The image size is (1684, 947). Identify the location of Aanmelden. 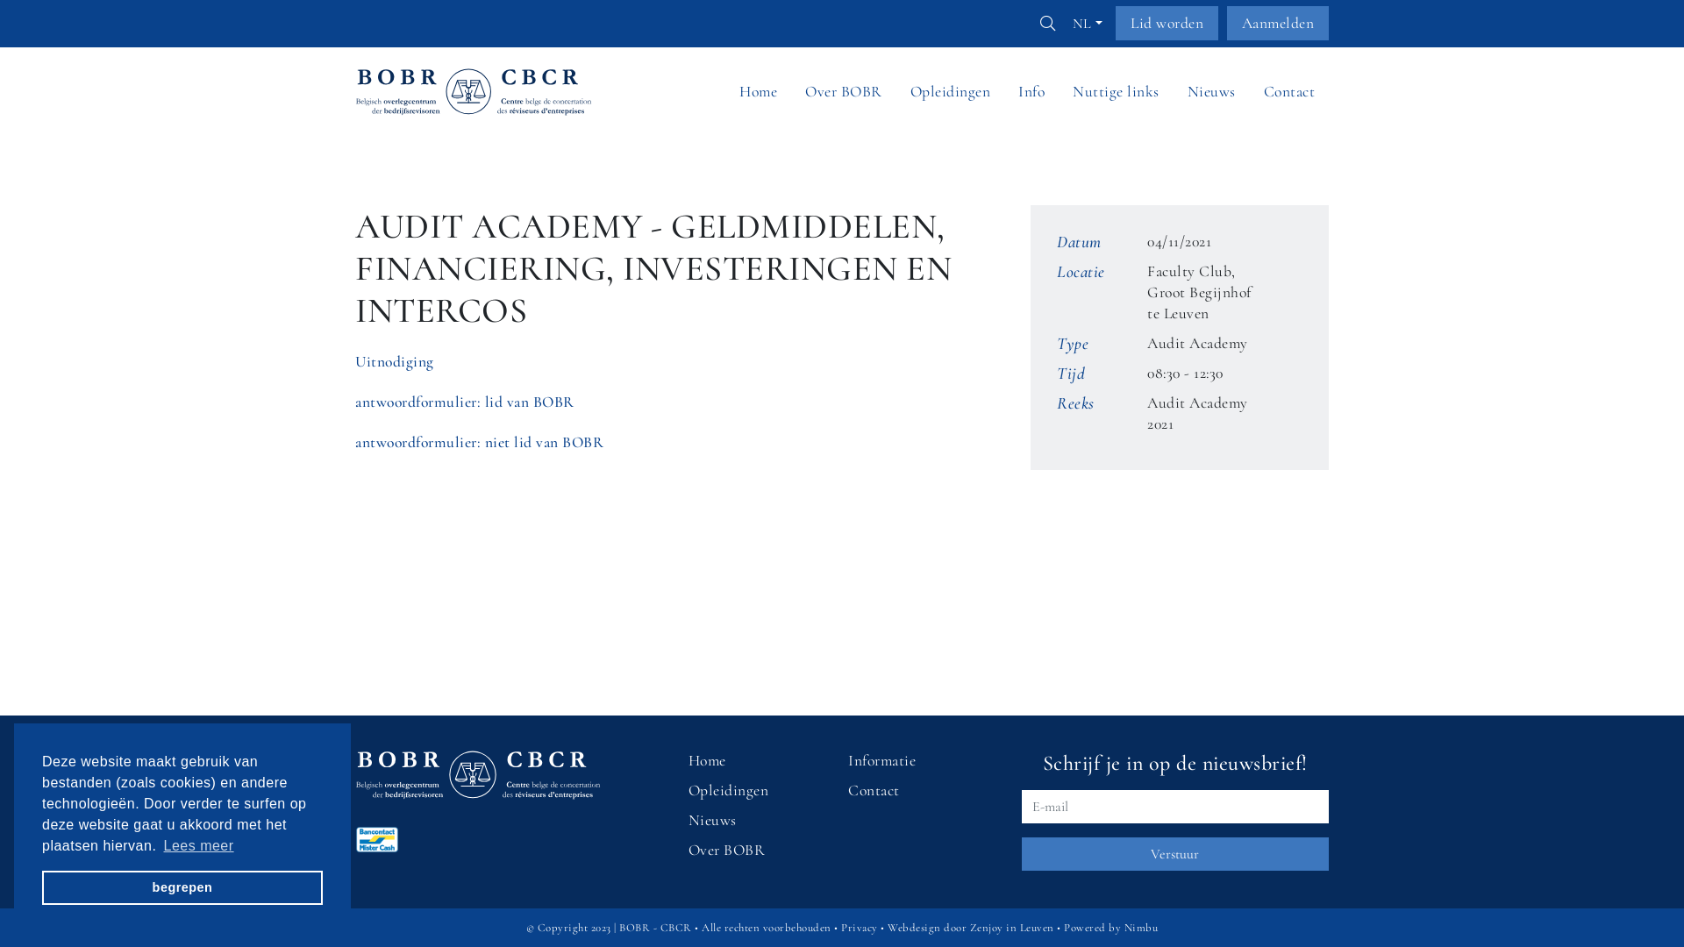
(1277, 23).